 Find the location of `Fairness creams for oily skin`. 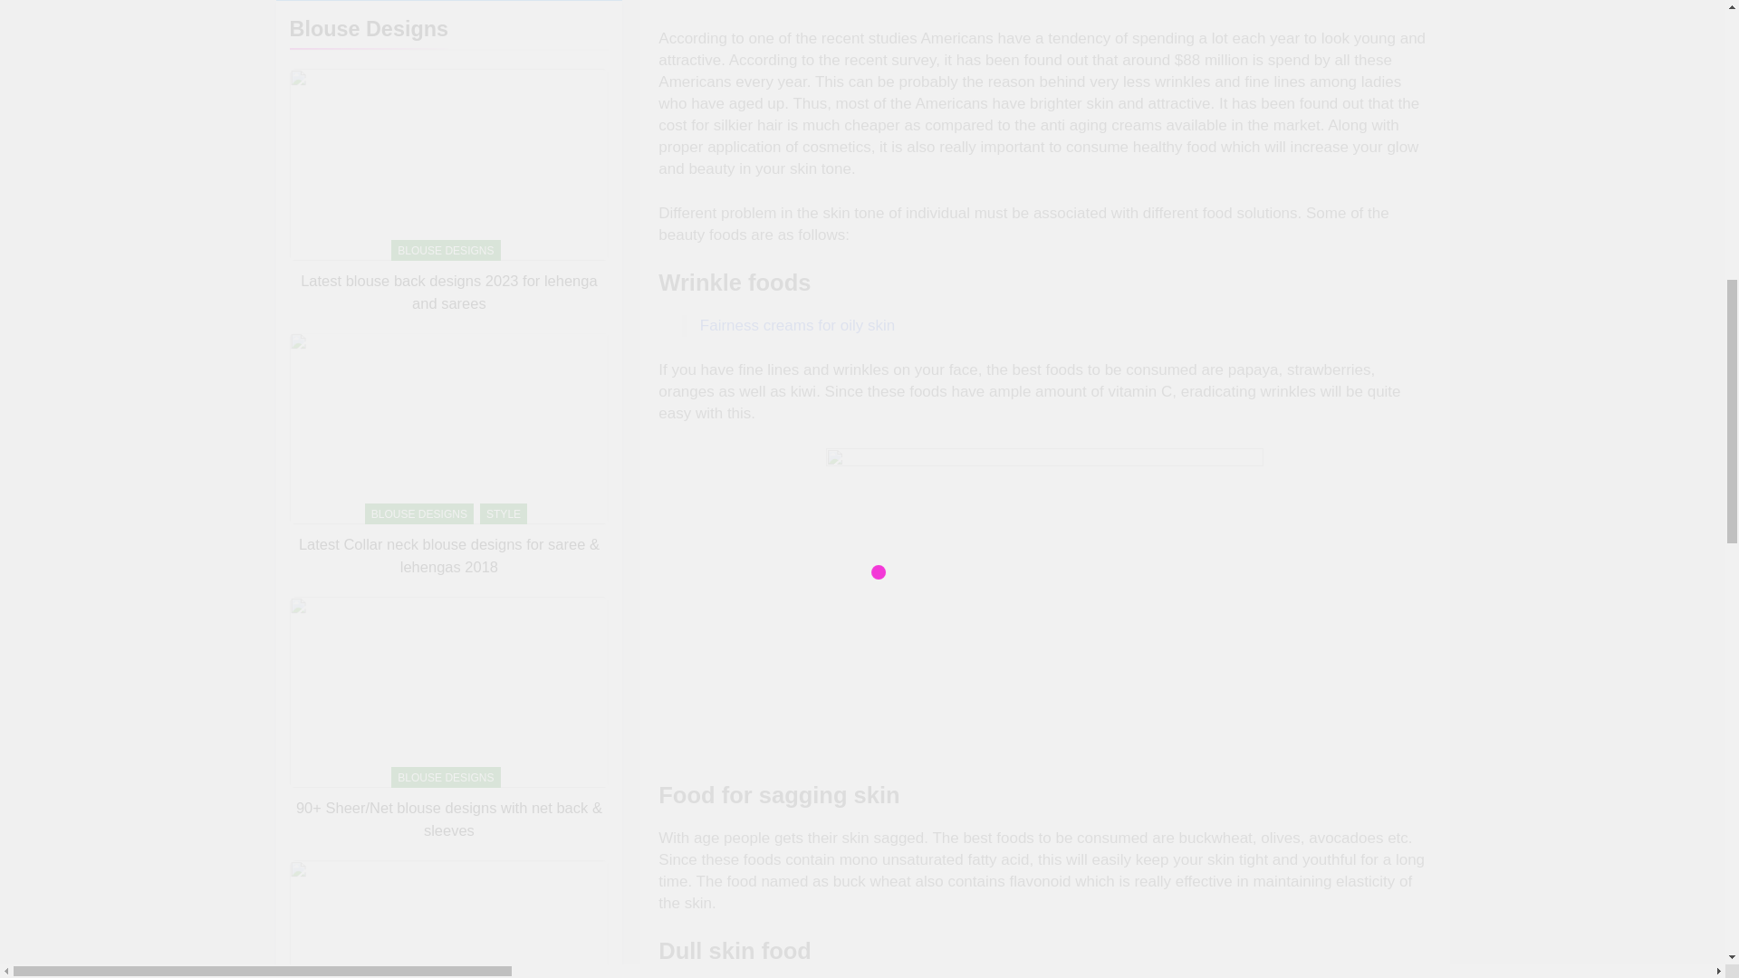

Fairness creams for oily skin is located at coordinates (797, 325).